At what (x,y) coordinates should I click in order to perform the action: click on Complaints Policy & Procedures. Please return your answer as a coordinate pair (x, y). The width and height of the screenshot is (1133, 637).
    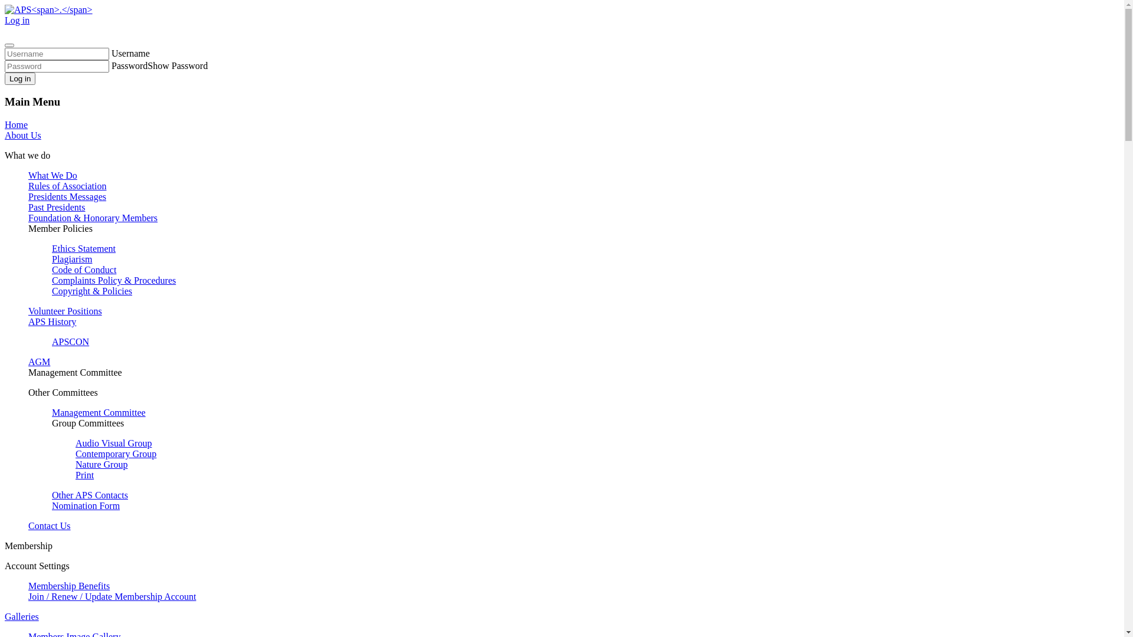
    Looking at the image, I should click on (114, 281).